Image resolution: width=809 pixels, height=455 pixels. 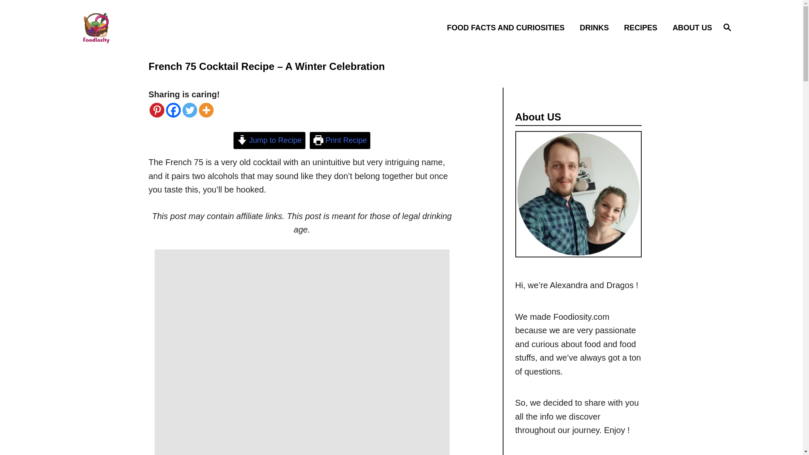 What do you see at coordinates (189, 110) in the screenshot?
I see `Twitter` at bounding box center [189, 110].